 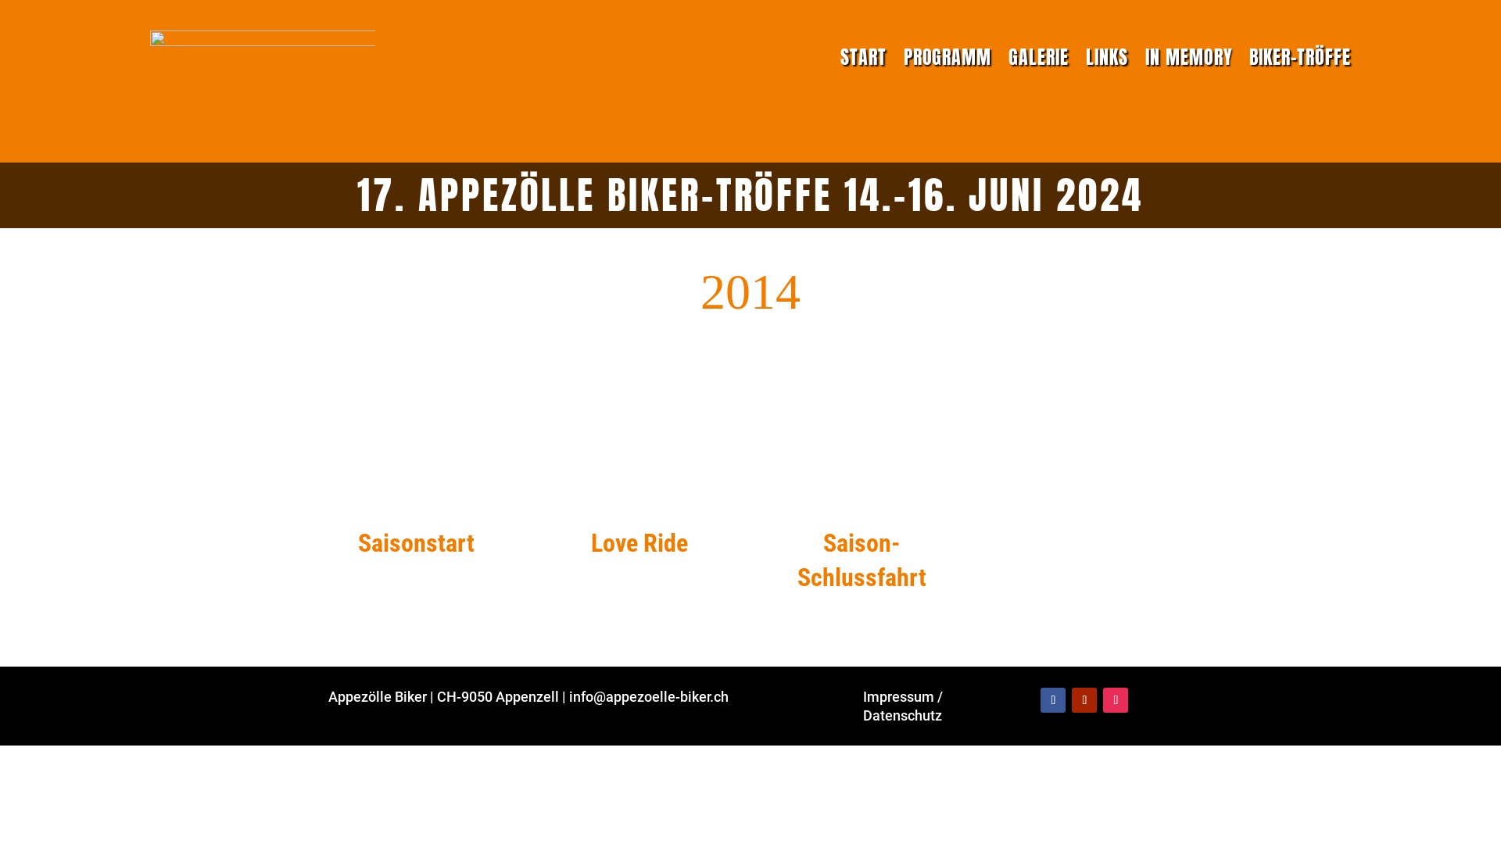 I want to click on Impressum / Datenschutz, so click(x=903, y=706).